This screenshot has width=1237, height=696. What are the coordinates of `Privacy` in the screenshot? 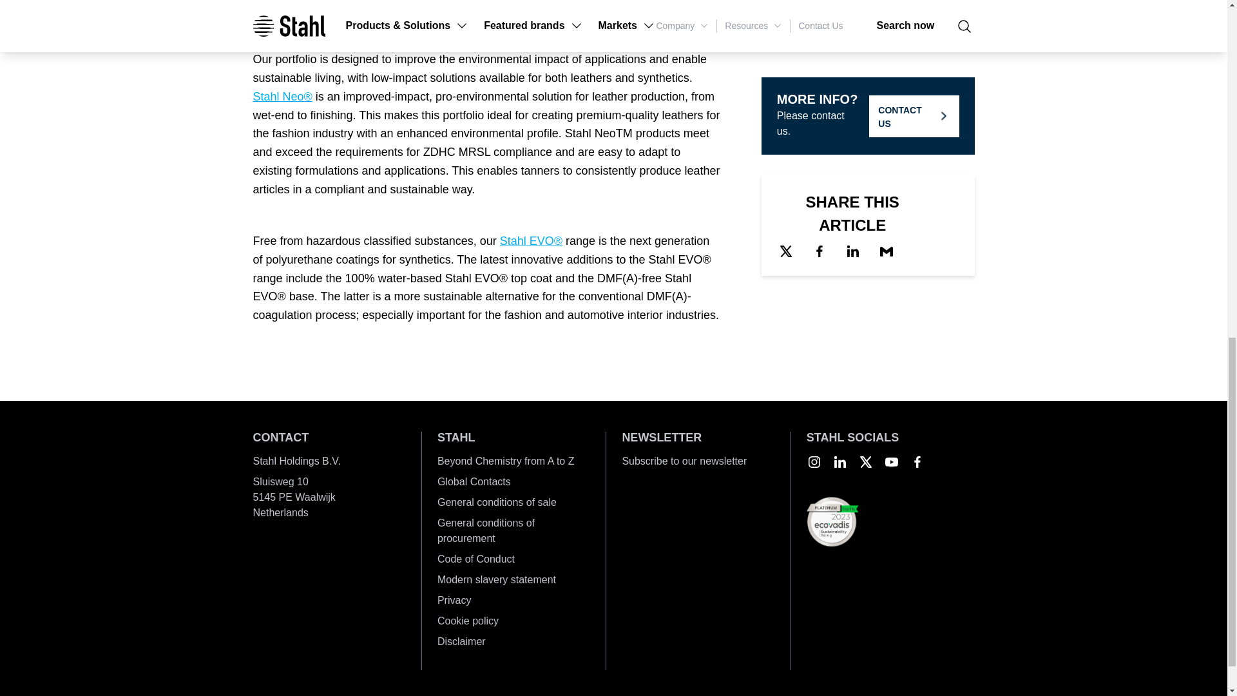 It's located at (513, 601).